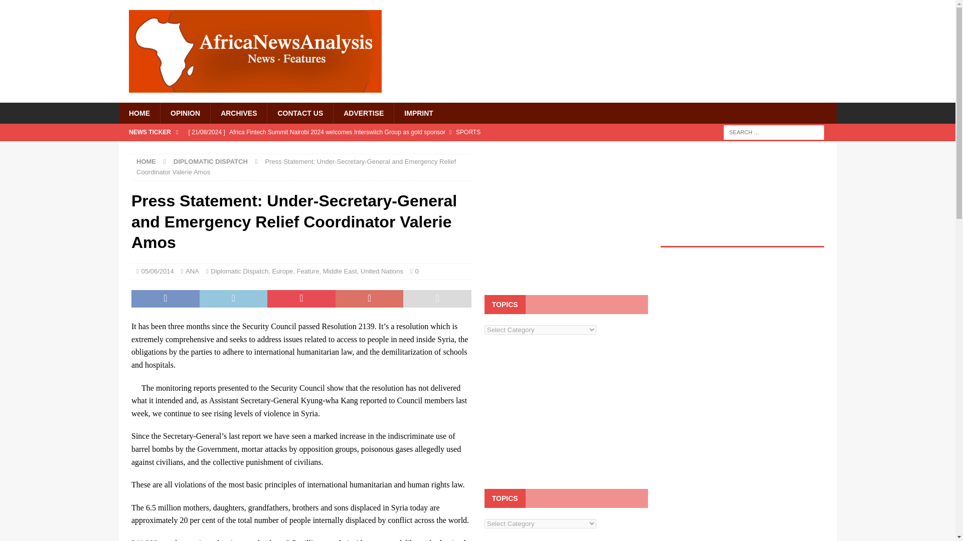 This screenshot has width=963, height=541. What do you see at coordinates (139, 113) in the screenshot?
I see `HOME` at bounding box center [139, 113].